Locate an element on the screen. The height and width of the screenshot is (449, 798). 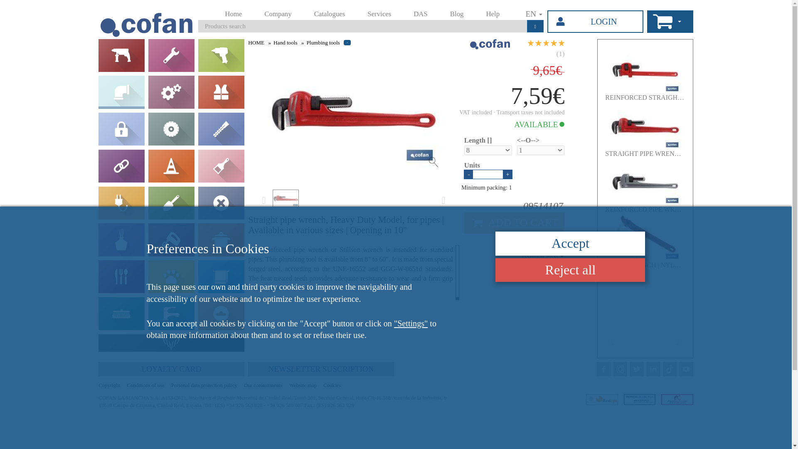
Help is located at coordinates (411, 8).